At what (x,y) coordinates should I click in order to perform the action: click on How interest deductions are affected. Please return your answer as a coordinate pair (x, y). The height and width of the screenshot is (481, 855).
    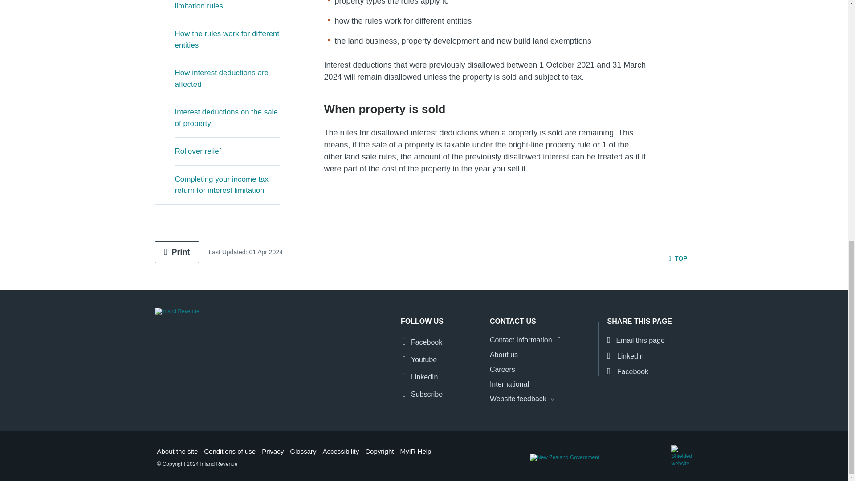
    Looking at the image, I should click on (227, 78).